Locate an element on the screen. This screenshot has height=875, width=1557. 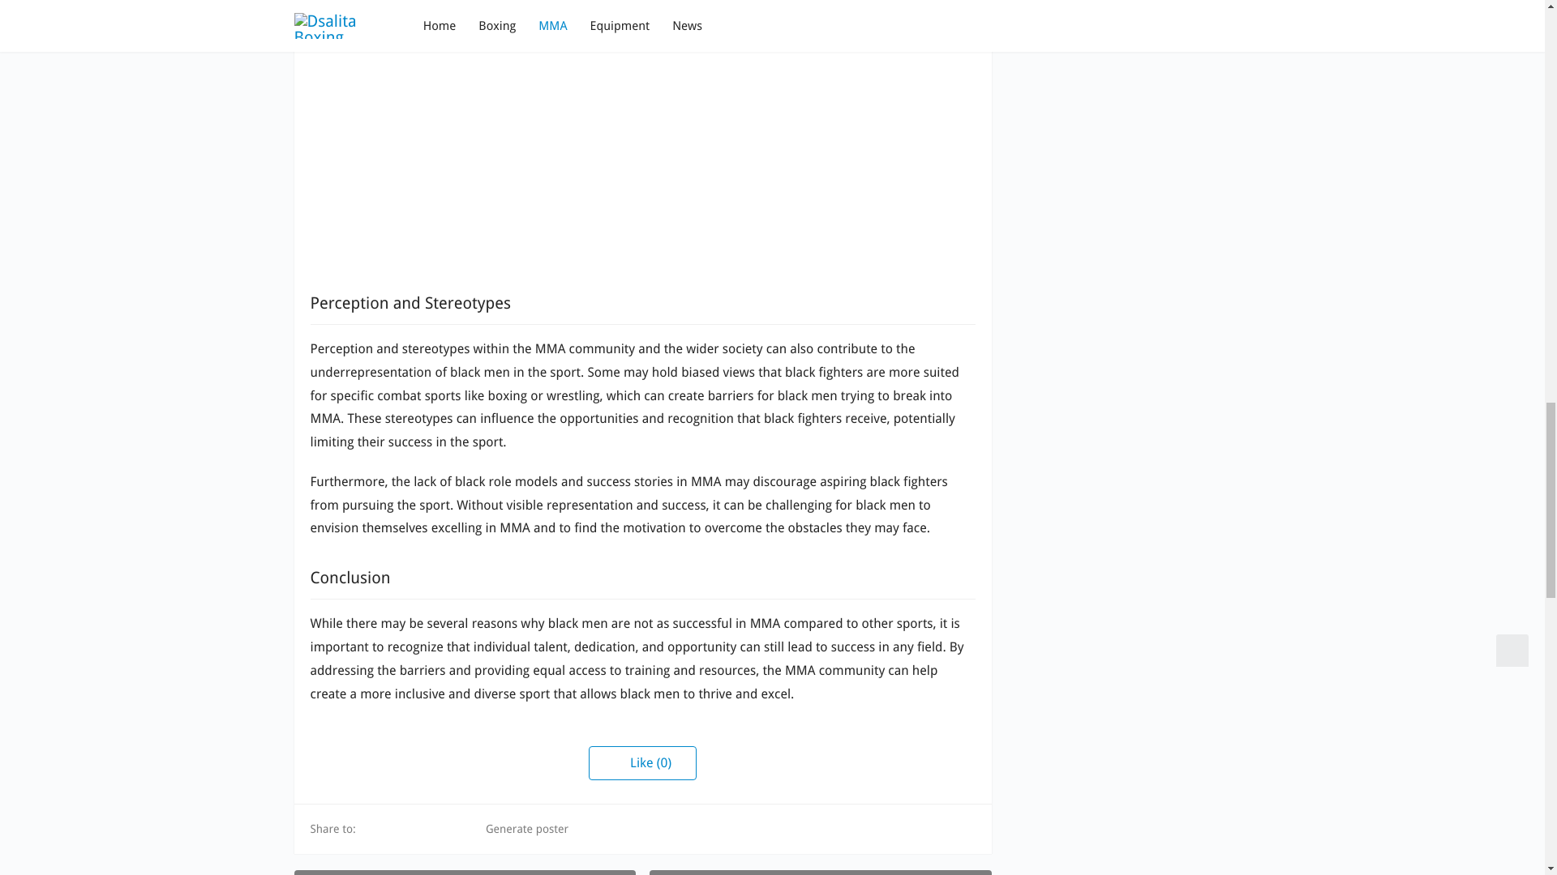
Generate poster is located at coordinates (517, 828).